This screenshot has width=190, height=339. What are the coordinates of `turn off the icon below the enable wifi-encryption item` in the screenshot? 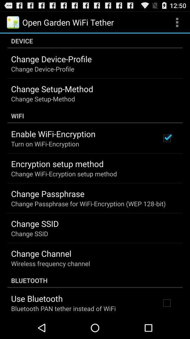 It's located at (45, 143).